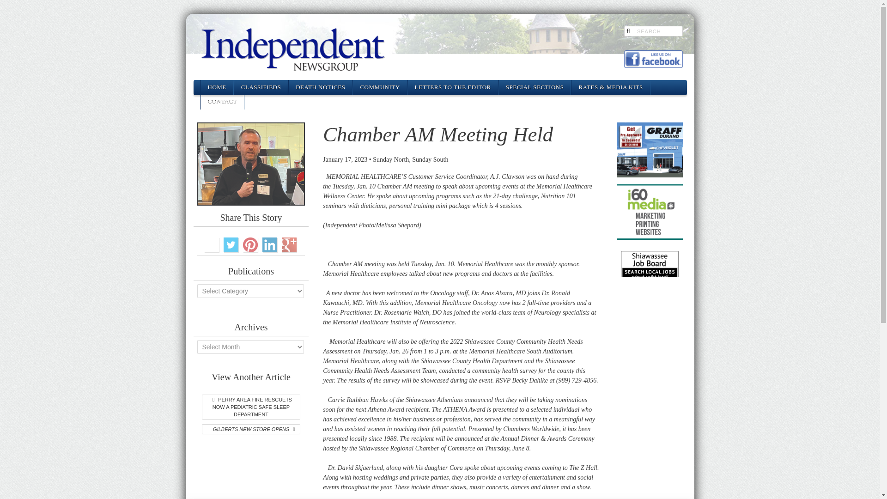 This screenshot has height=499, width=887. I want to click on Pinterest, so click(250, 245).